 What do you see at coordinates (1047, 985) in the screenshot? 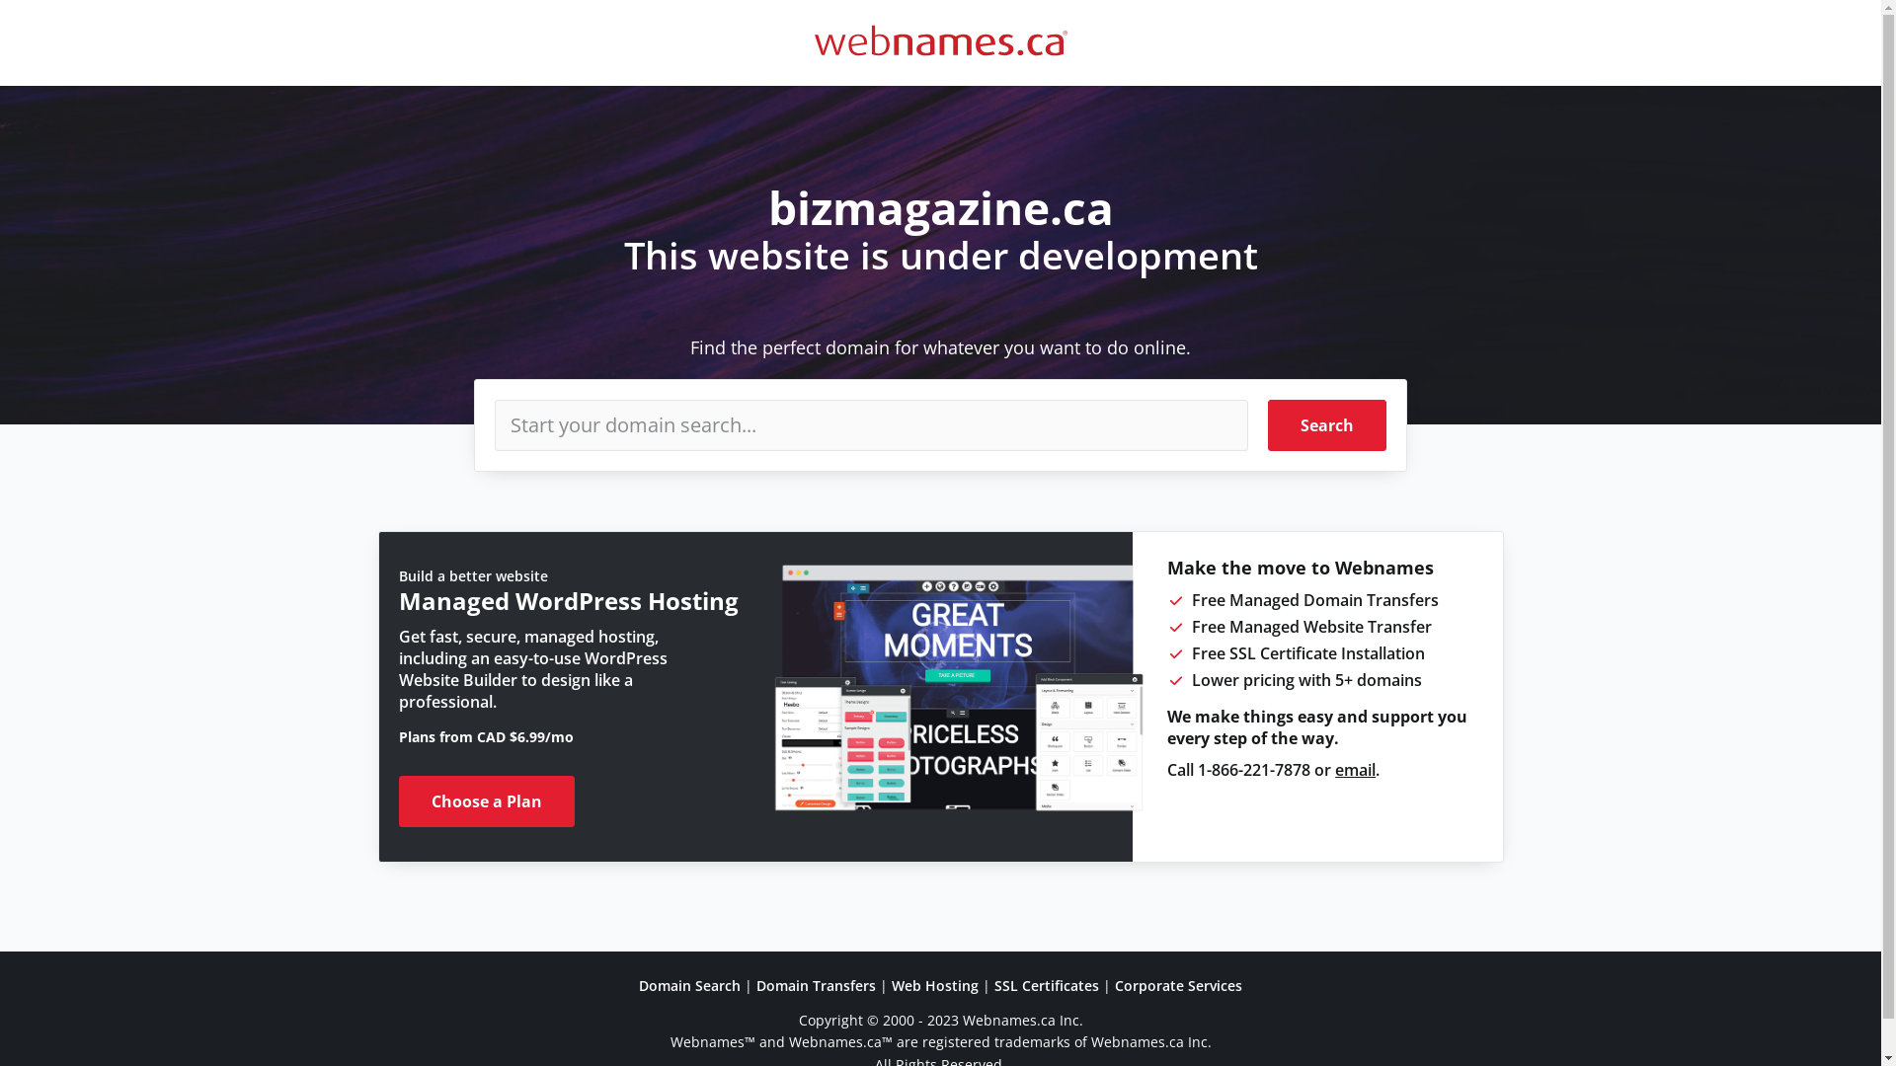
I see `SSL Certificates` at bounding box center [1047, 985].